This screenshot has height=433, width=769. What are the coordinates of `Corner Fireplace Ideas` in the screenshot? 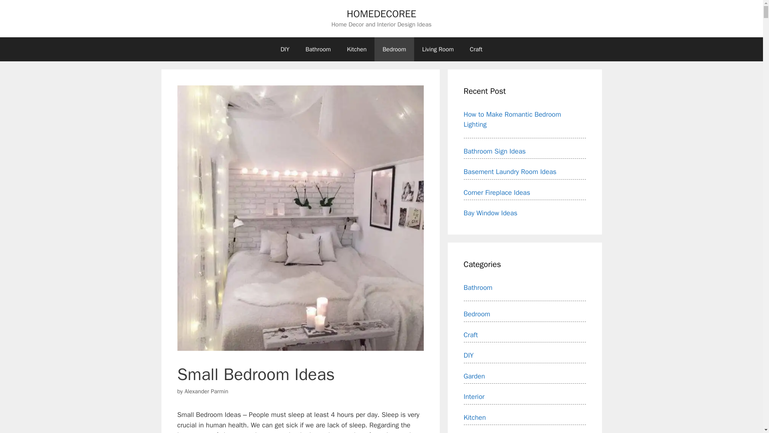 It's located at (497, 192).